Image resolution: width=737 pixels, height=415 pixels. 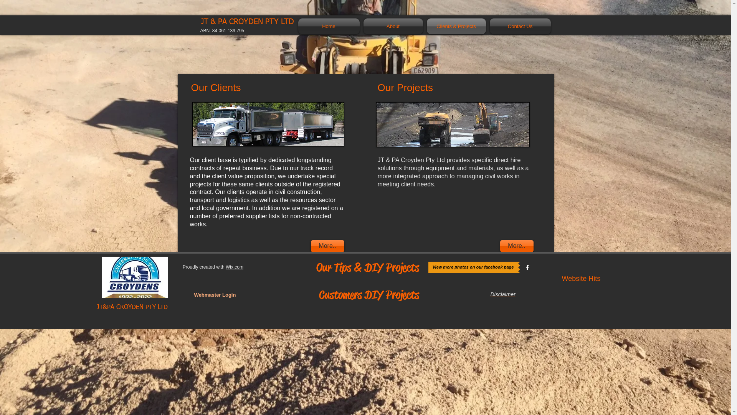 What do you see at coordinates (329, 26) in the screenshot?
I see `Home` at bounding box center [329, 26].